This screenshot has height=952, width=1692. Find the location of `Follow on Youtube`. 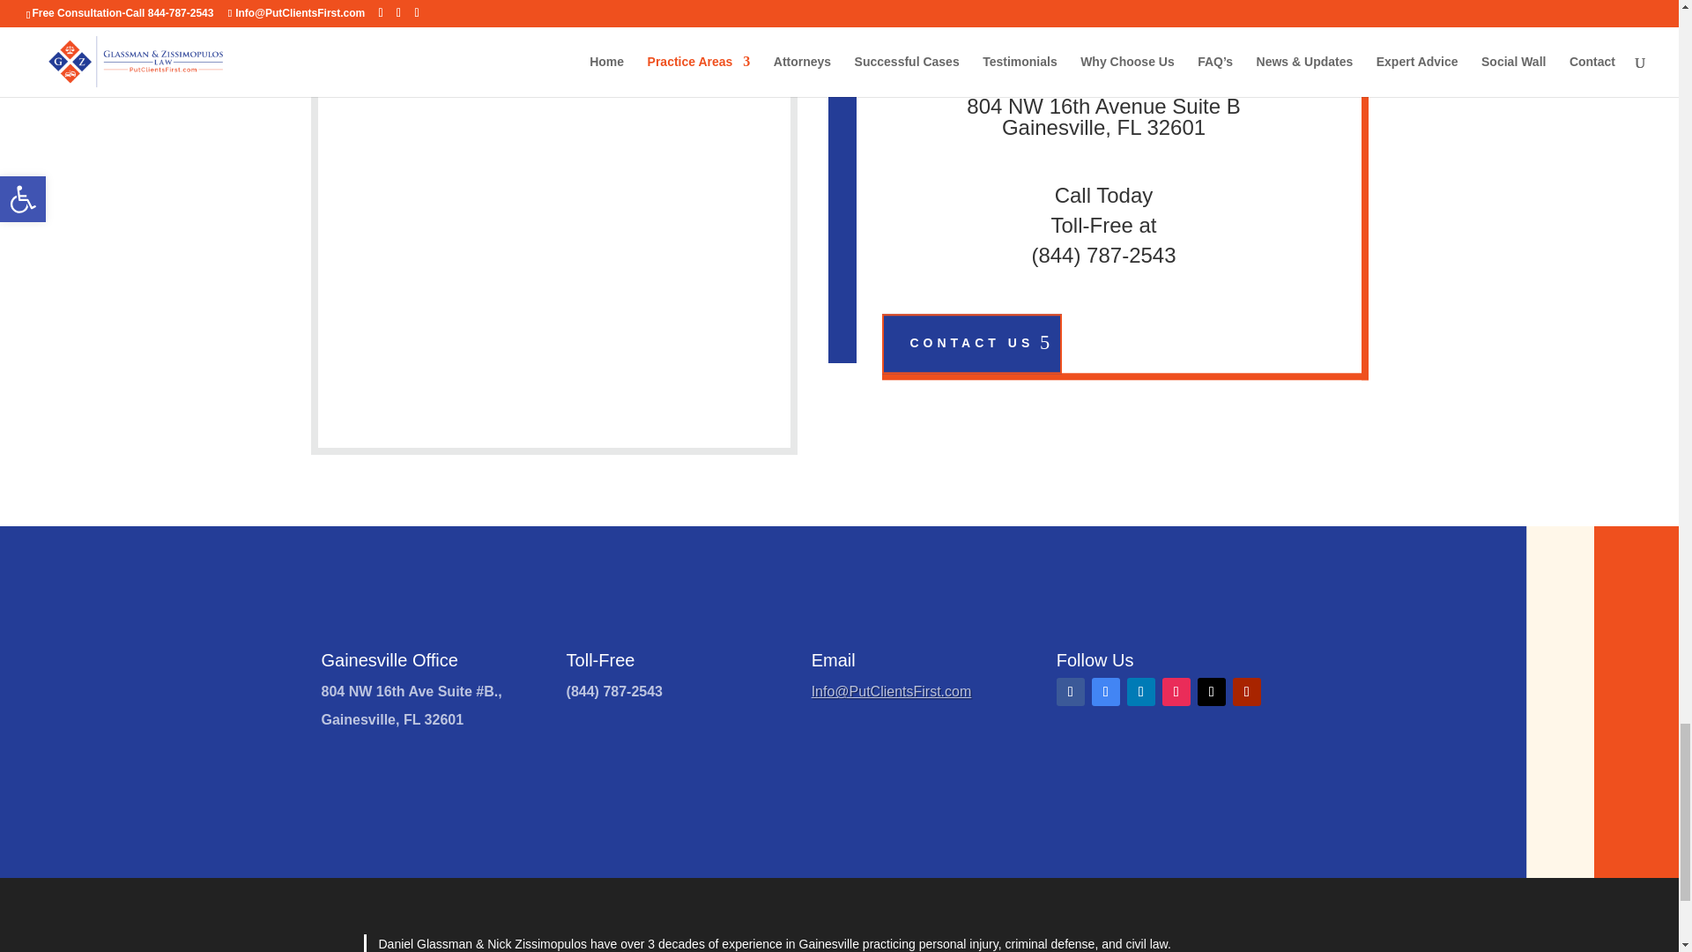

Follow on Youtube is located at coordinates (1246, 691).